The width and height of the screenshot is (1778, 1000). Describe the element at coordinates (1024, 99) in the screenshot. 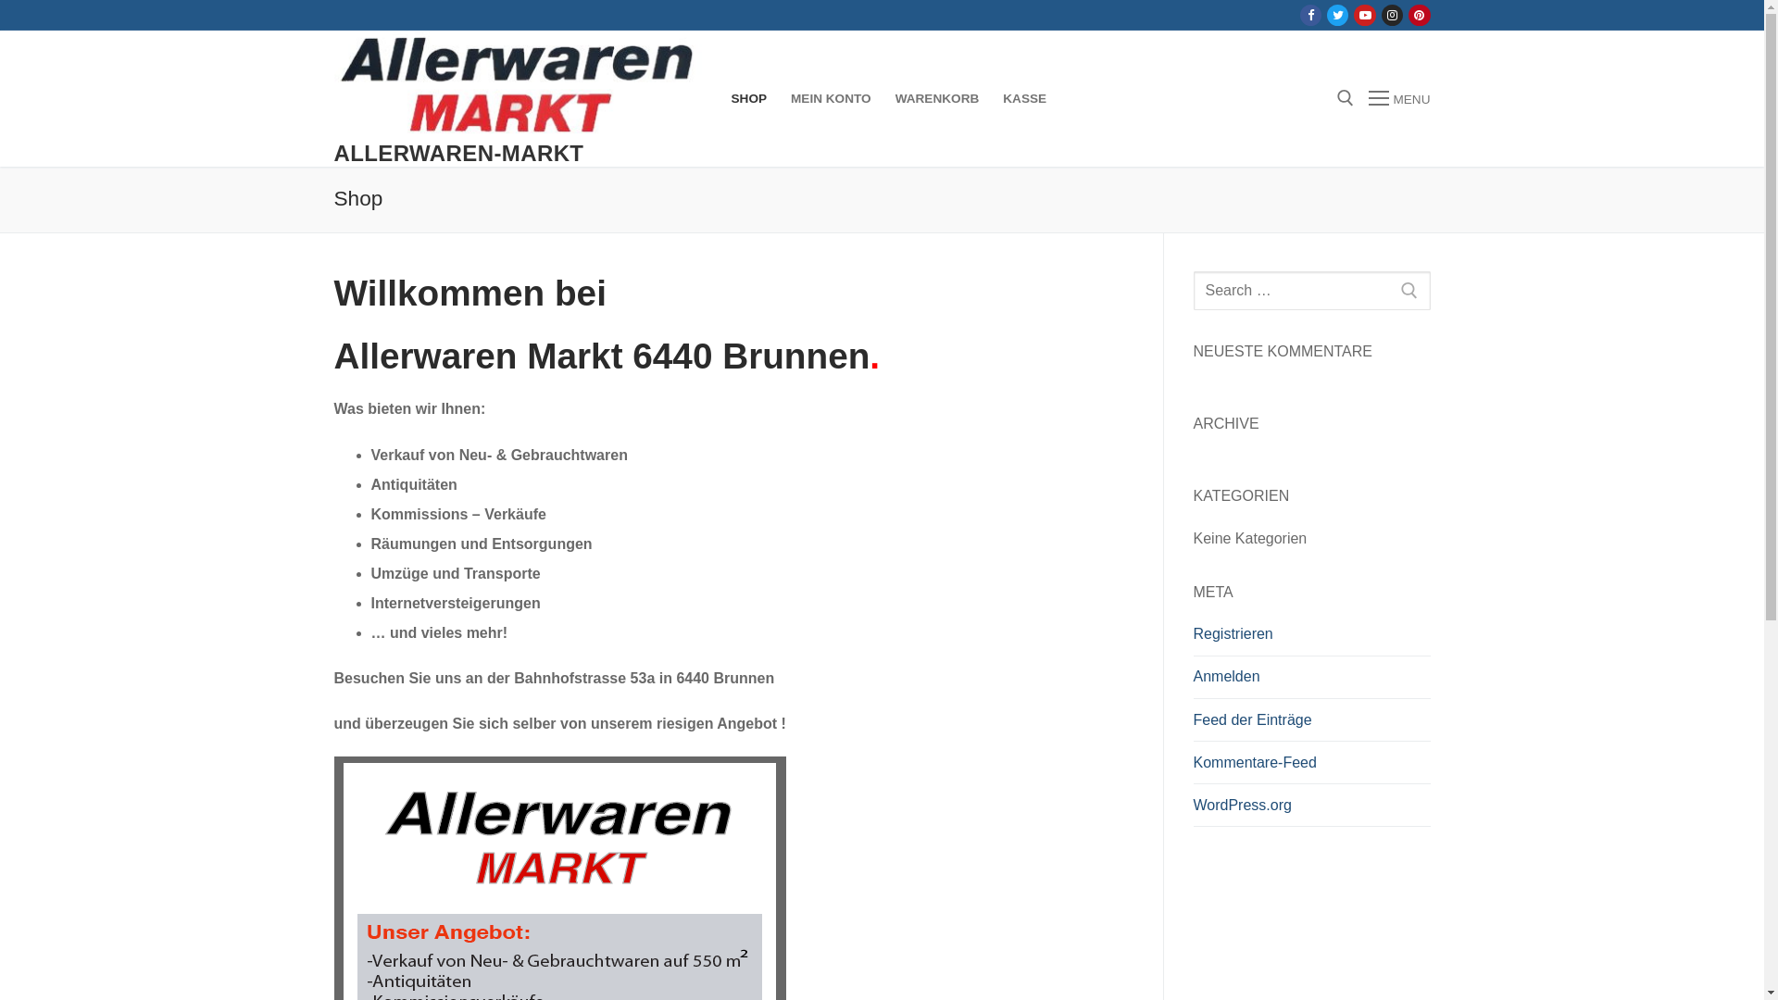

I see `KASSE` at that location.